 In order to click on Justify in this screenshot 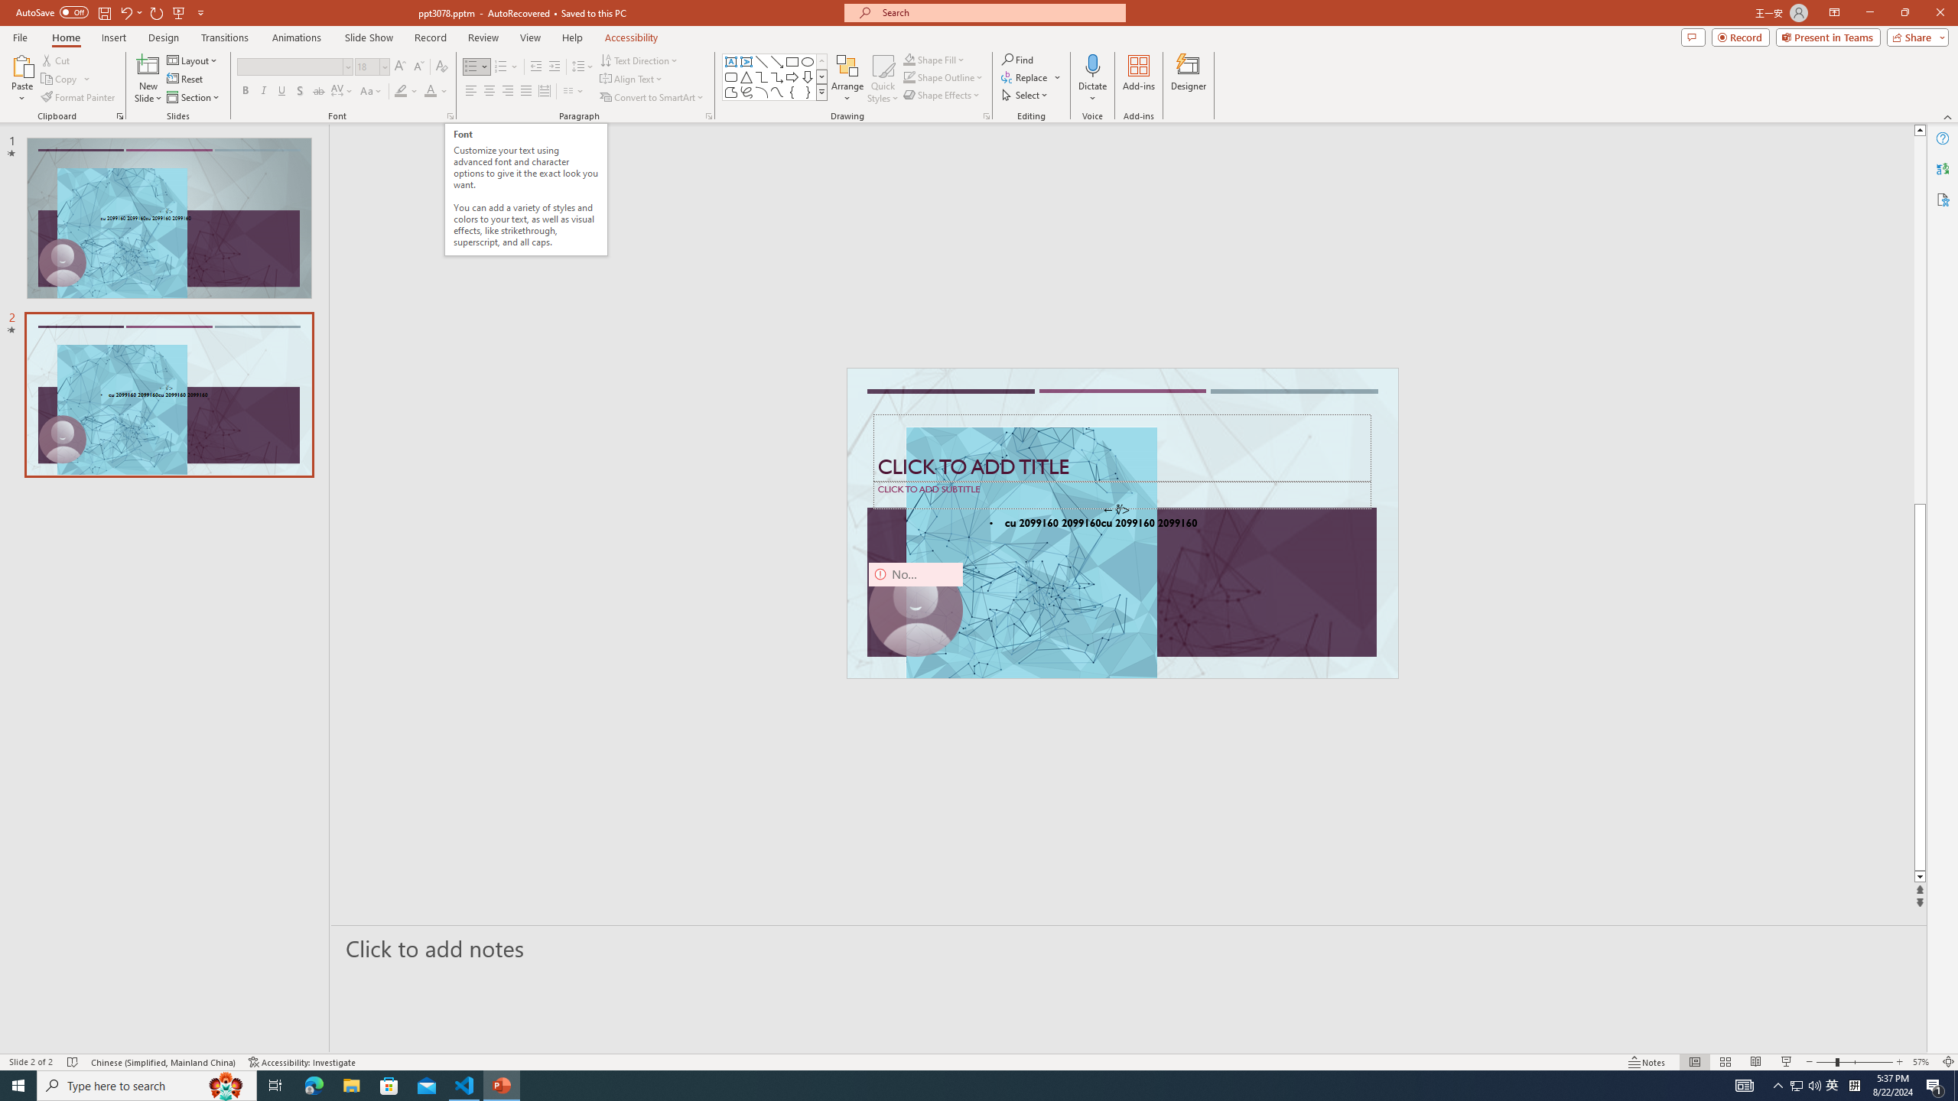, I will do `click(525, 92)`.